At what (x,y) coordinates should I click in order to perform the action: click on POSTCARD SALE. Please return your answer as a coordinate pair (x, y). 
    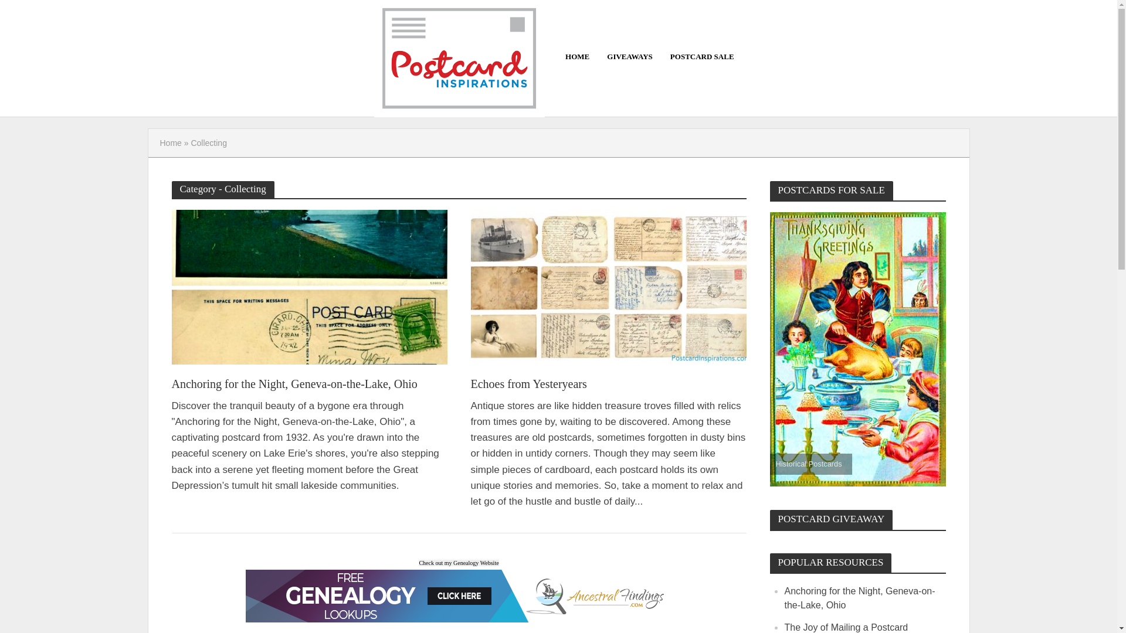
    Looking at the image, I should click on (703, 56).